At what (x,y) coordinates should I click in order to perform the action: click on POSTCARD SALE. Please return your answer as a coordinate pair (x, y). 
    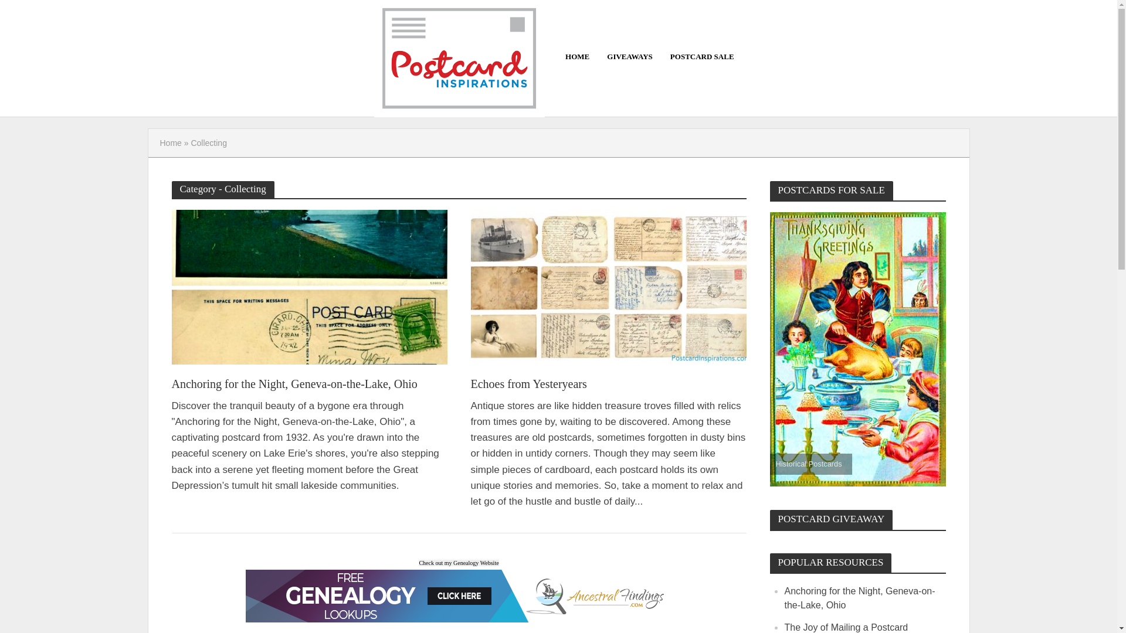
    Looking at the image, I should click on (703, 56).